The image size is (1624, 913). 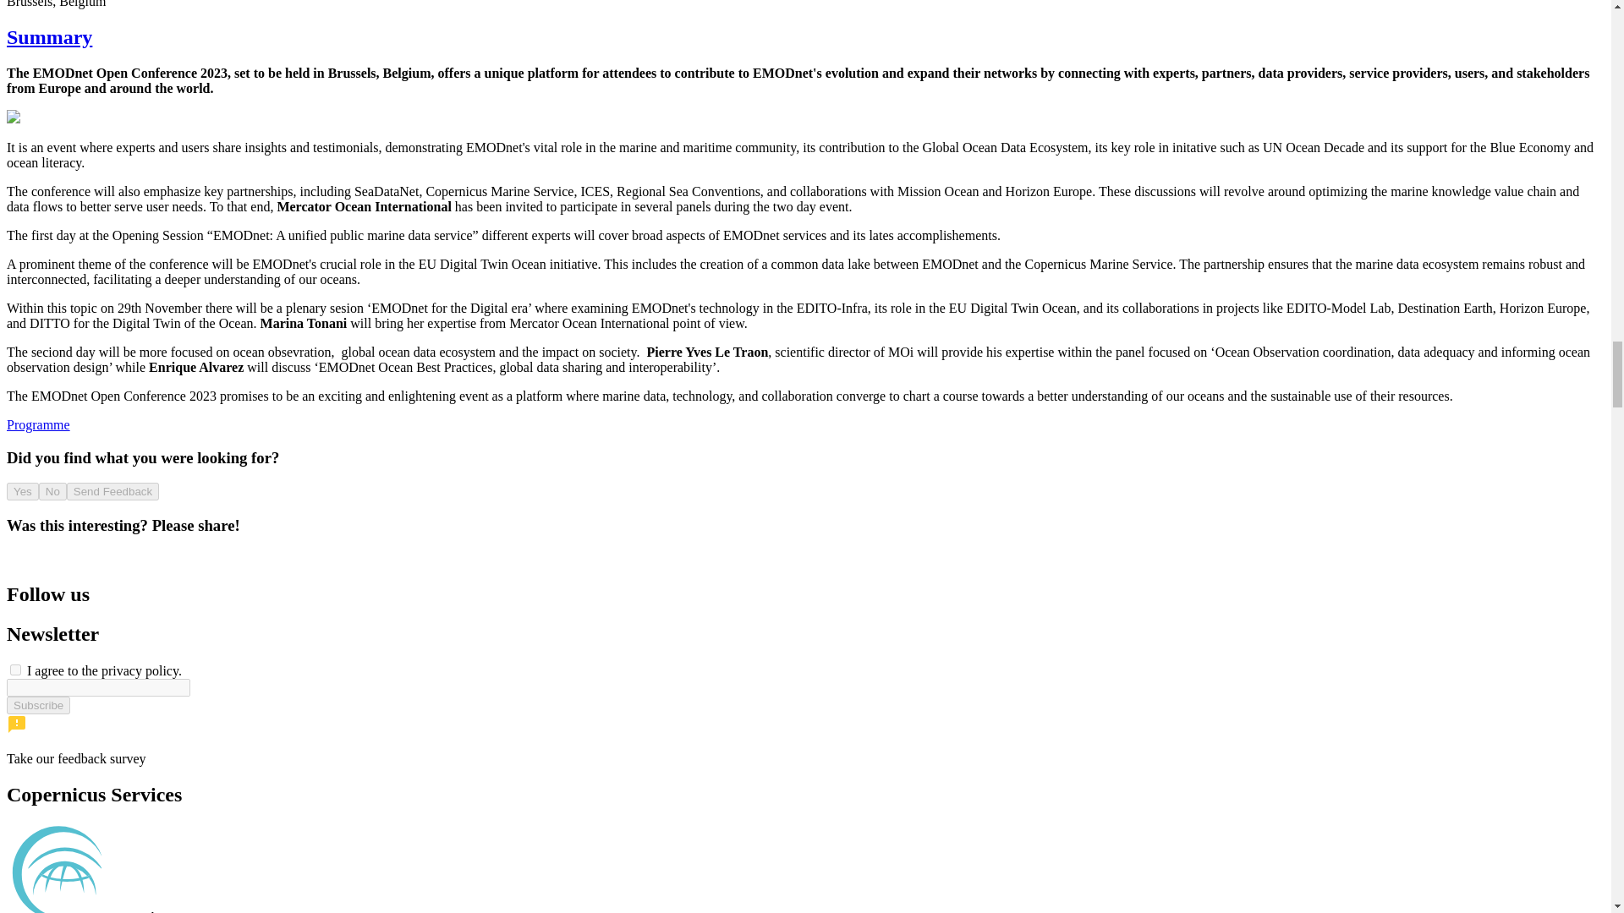 I want to click on Send Feedback, so click(x=112, y=491).